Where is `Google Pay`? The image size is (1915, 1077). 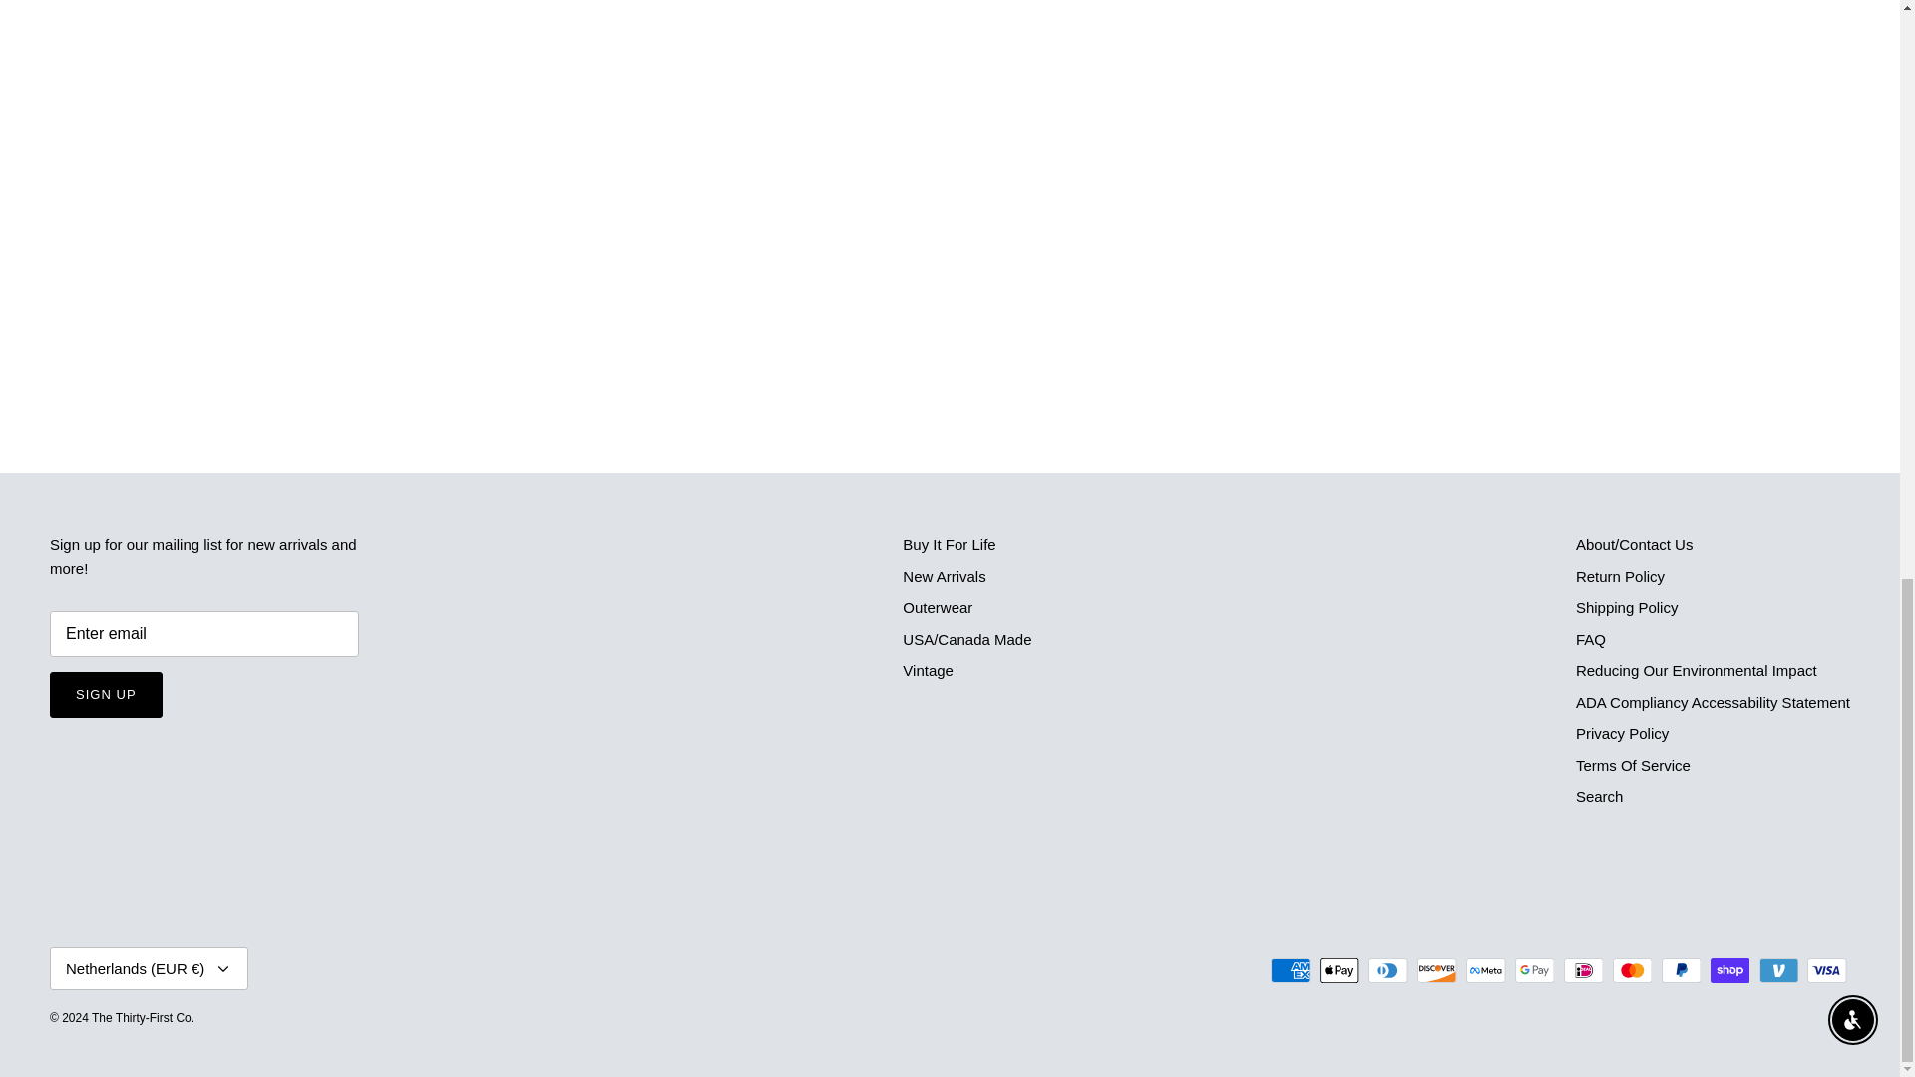 Google Pay is located at coordinates (1534, 971).